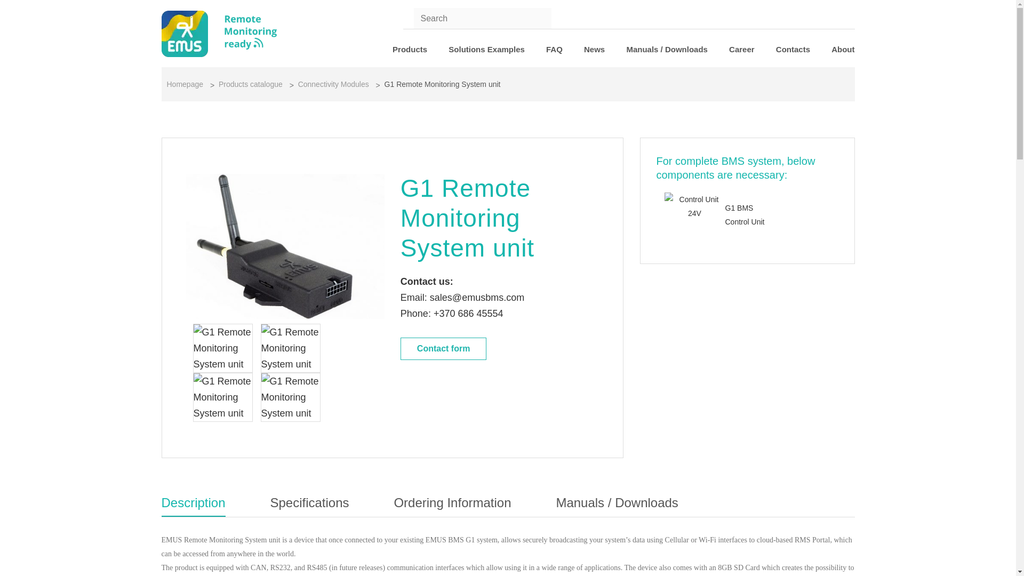  I want to click on U, so click(409, 17).